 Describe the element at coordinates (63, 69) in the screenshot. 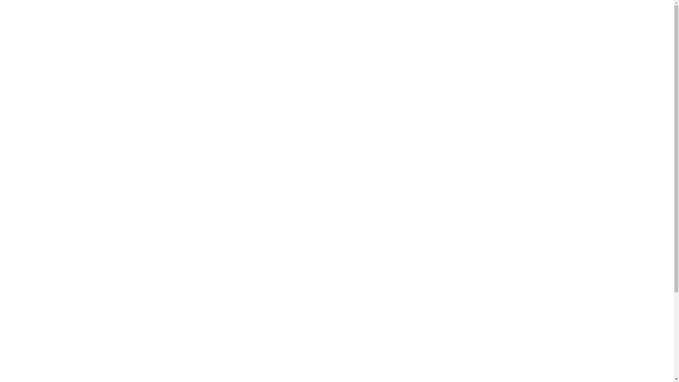

I see `Calendar` at that location.